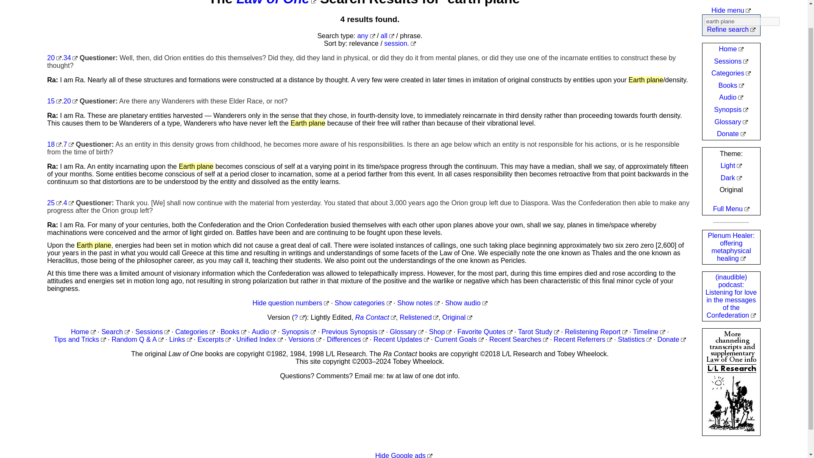  Describe the element at coordinates (69, 144) in the screenshot. I see `7` at that location.